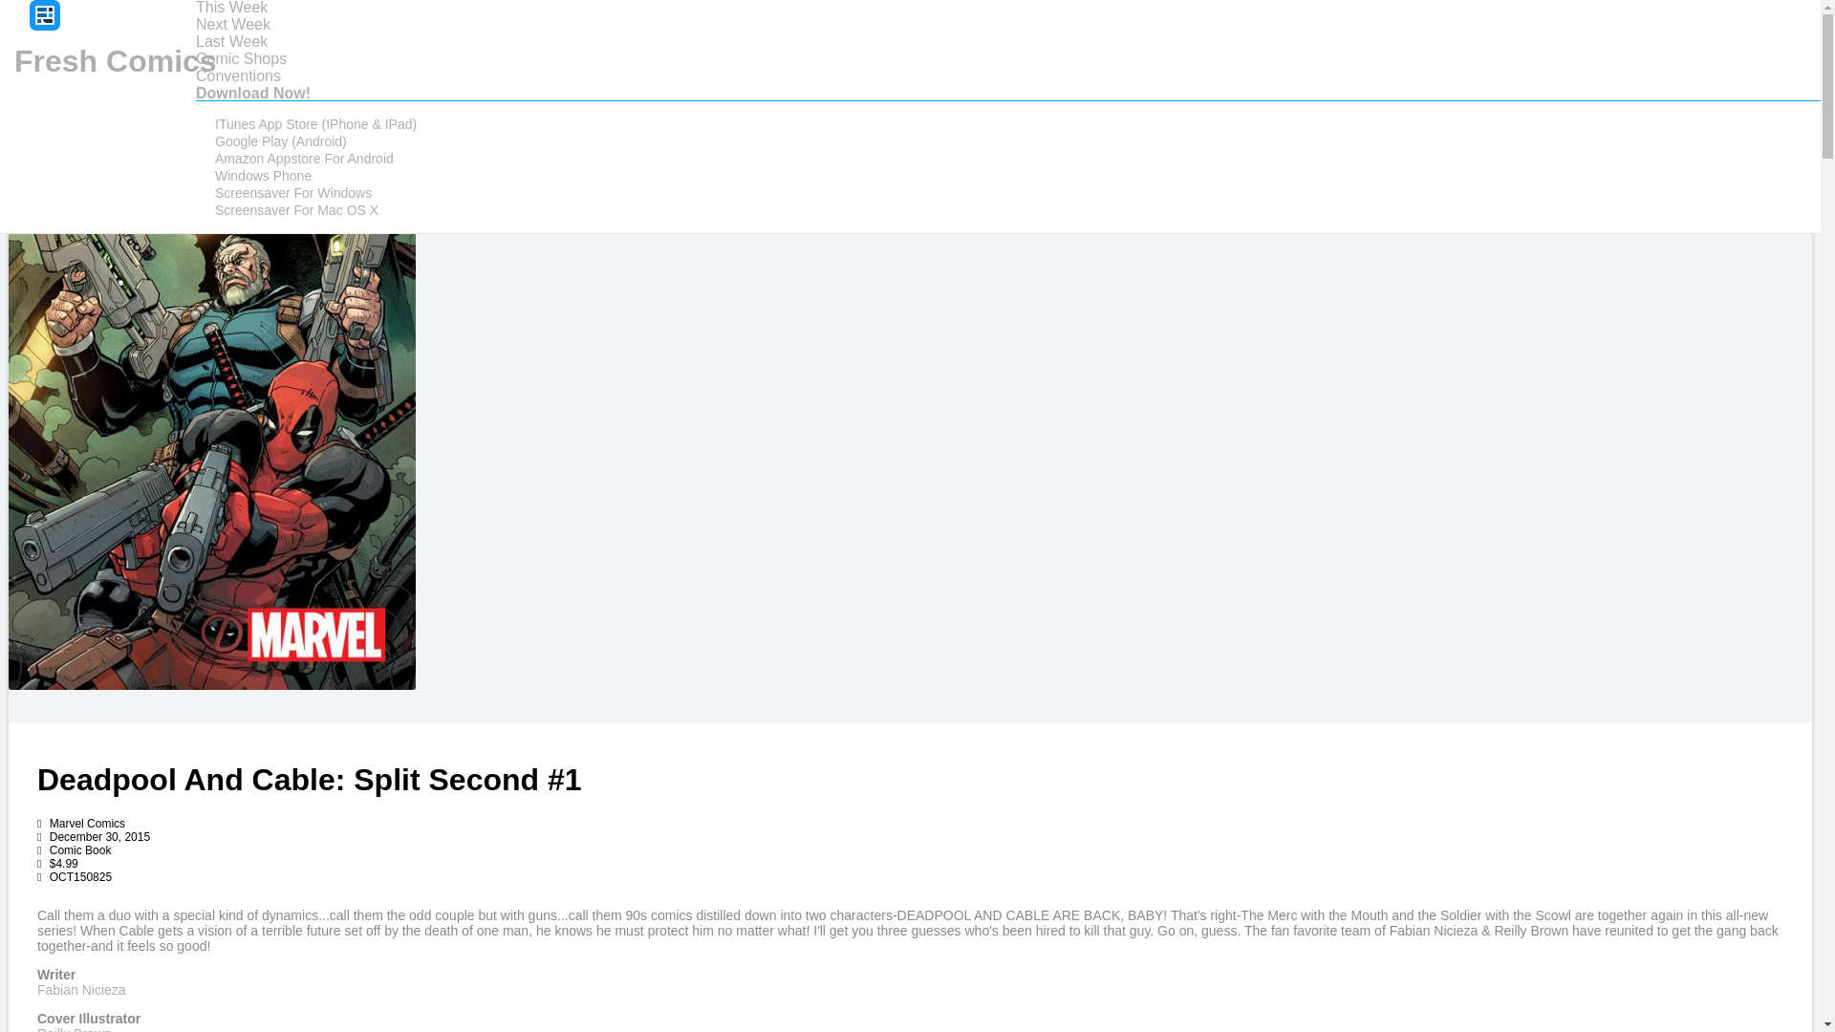  What do you see at coordinates (94, 837) in the screenshot?
I see `December 30, 2015` at bounding box center [94, 837].